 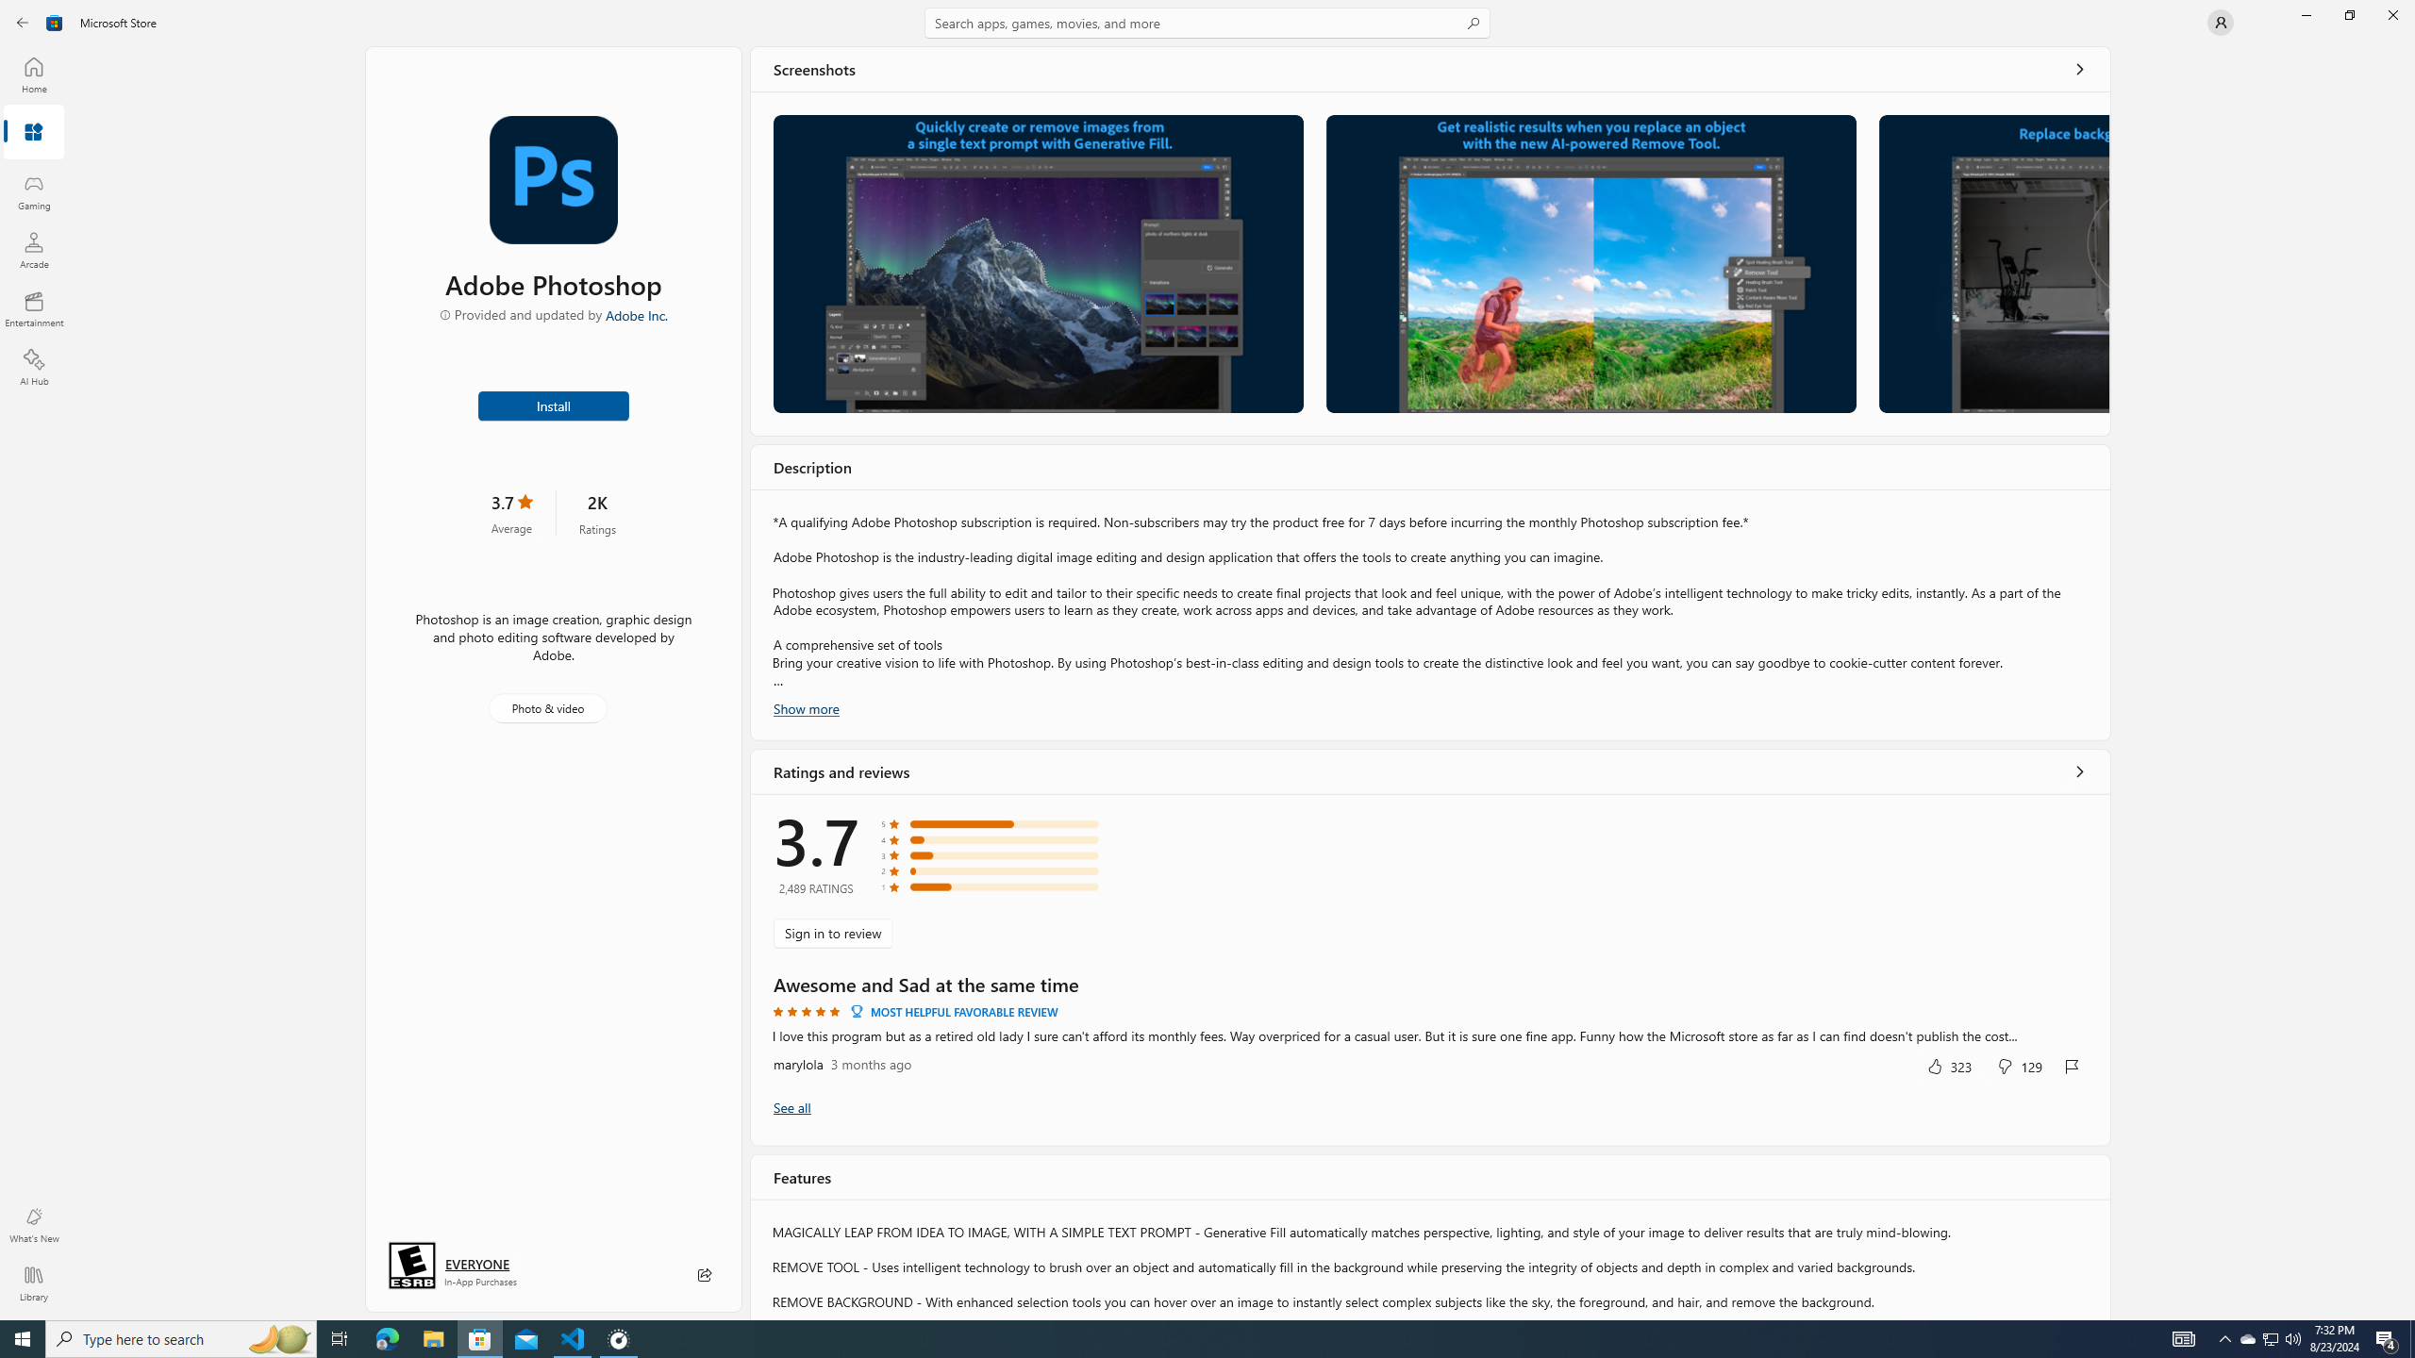 What do you see at coordinates (55, 23) in the screenshot?
I see `Class: Image` at bounding box center [55, 23].